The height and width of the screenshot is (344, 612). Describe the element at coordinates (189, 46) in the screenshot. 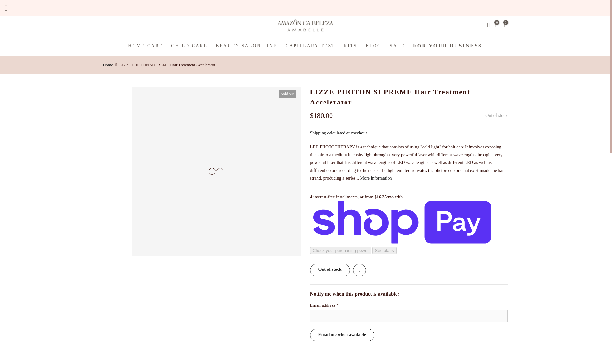

I see `CHILD CARE` at that location.